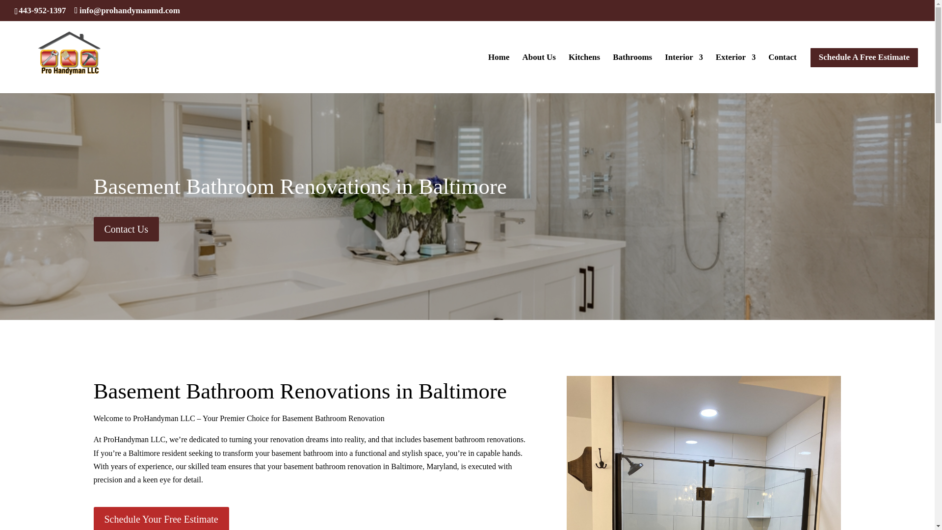 This screenshot has width=942, height=530. Describe the element at coordinates (864, 70) in the screenshot. I see `Schedule A Free Estimate` at that location.